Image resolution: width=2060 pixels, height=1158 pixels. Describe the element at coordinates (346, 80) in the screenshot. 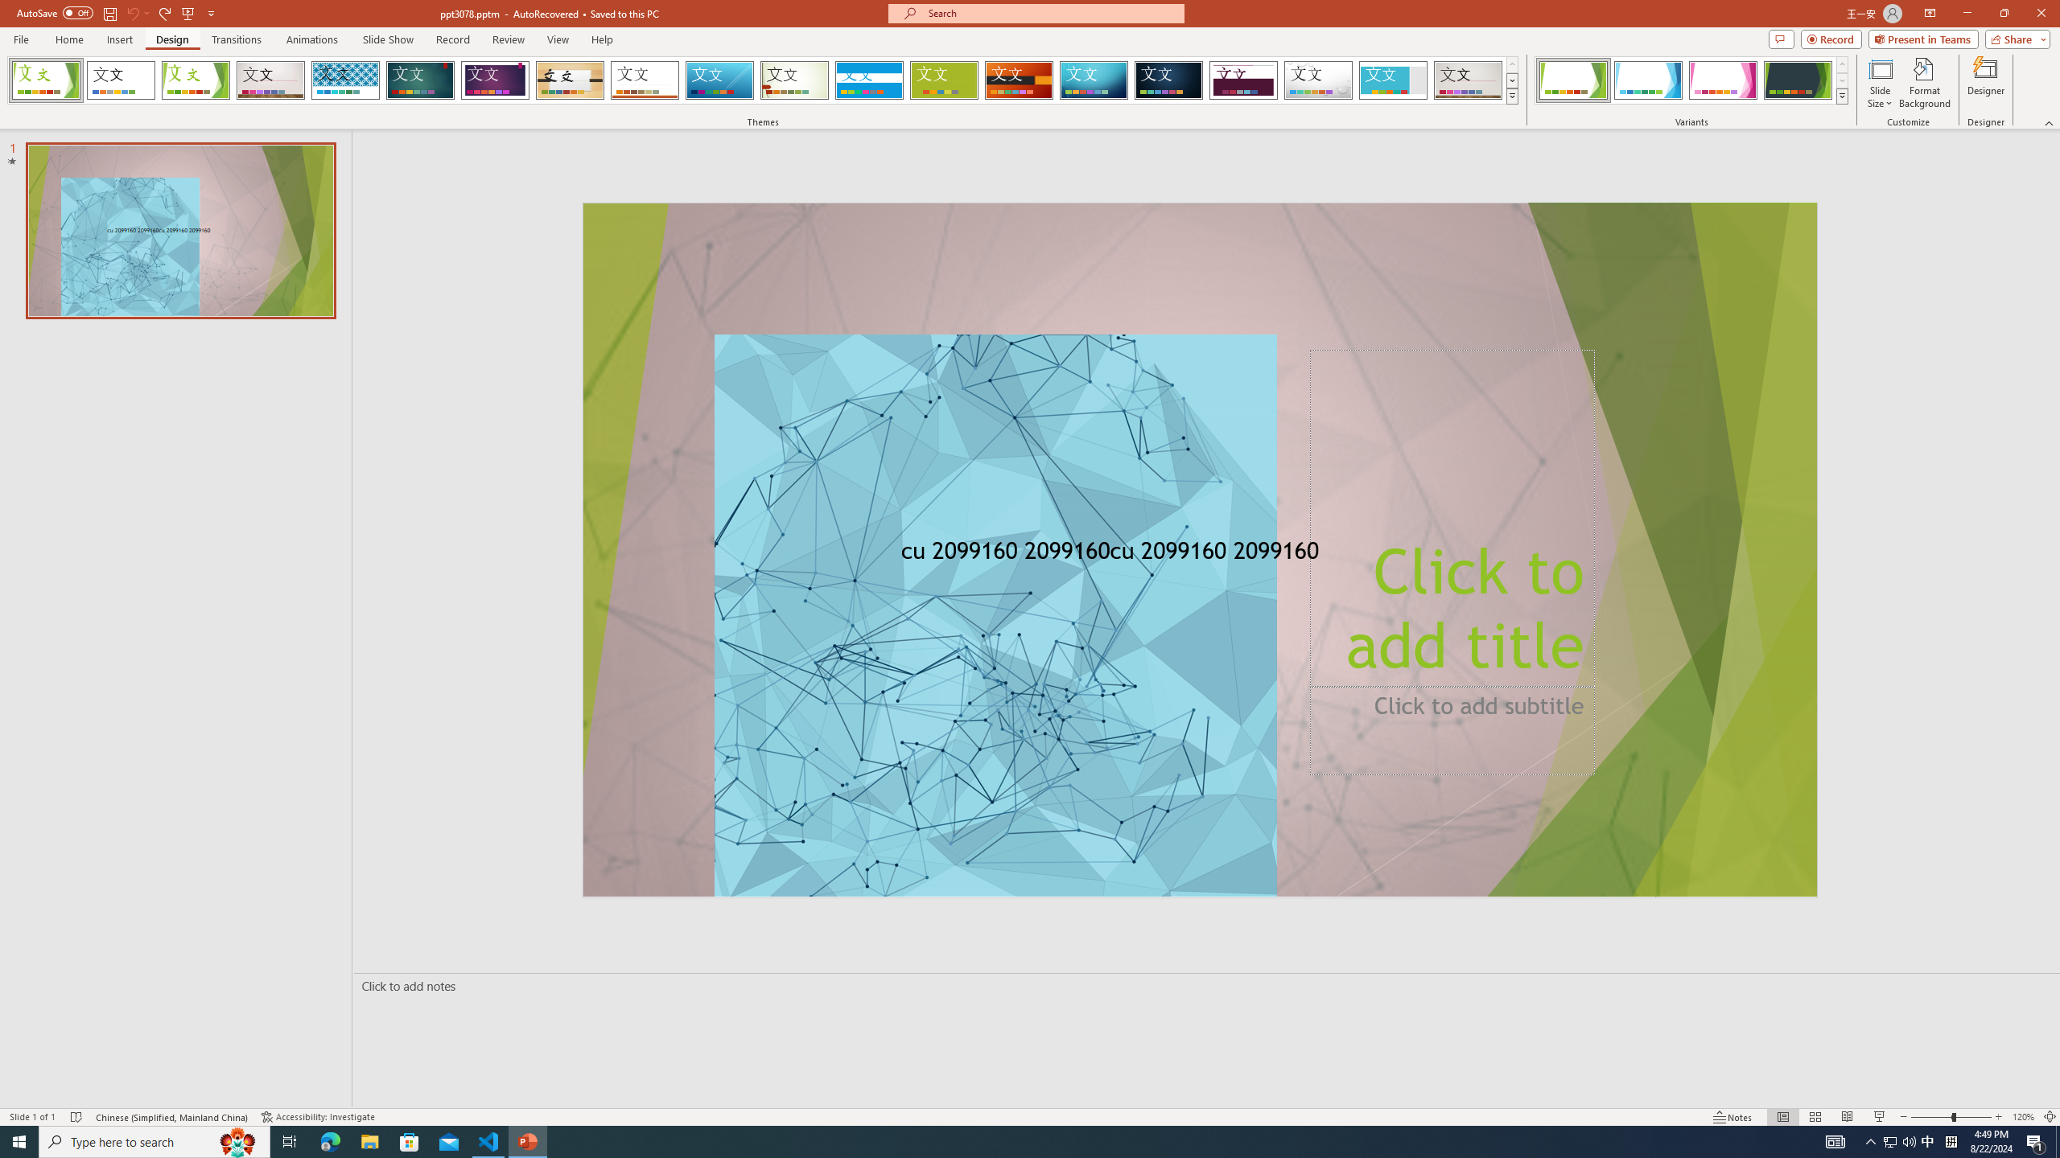

I see `Integral Loading Preview...` at that location.